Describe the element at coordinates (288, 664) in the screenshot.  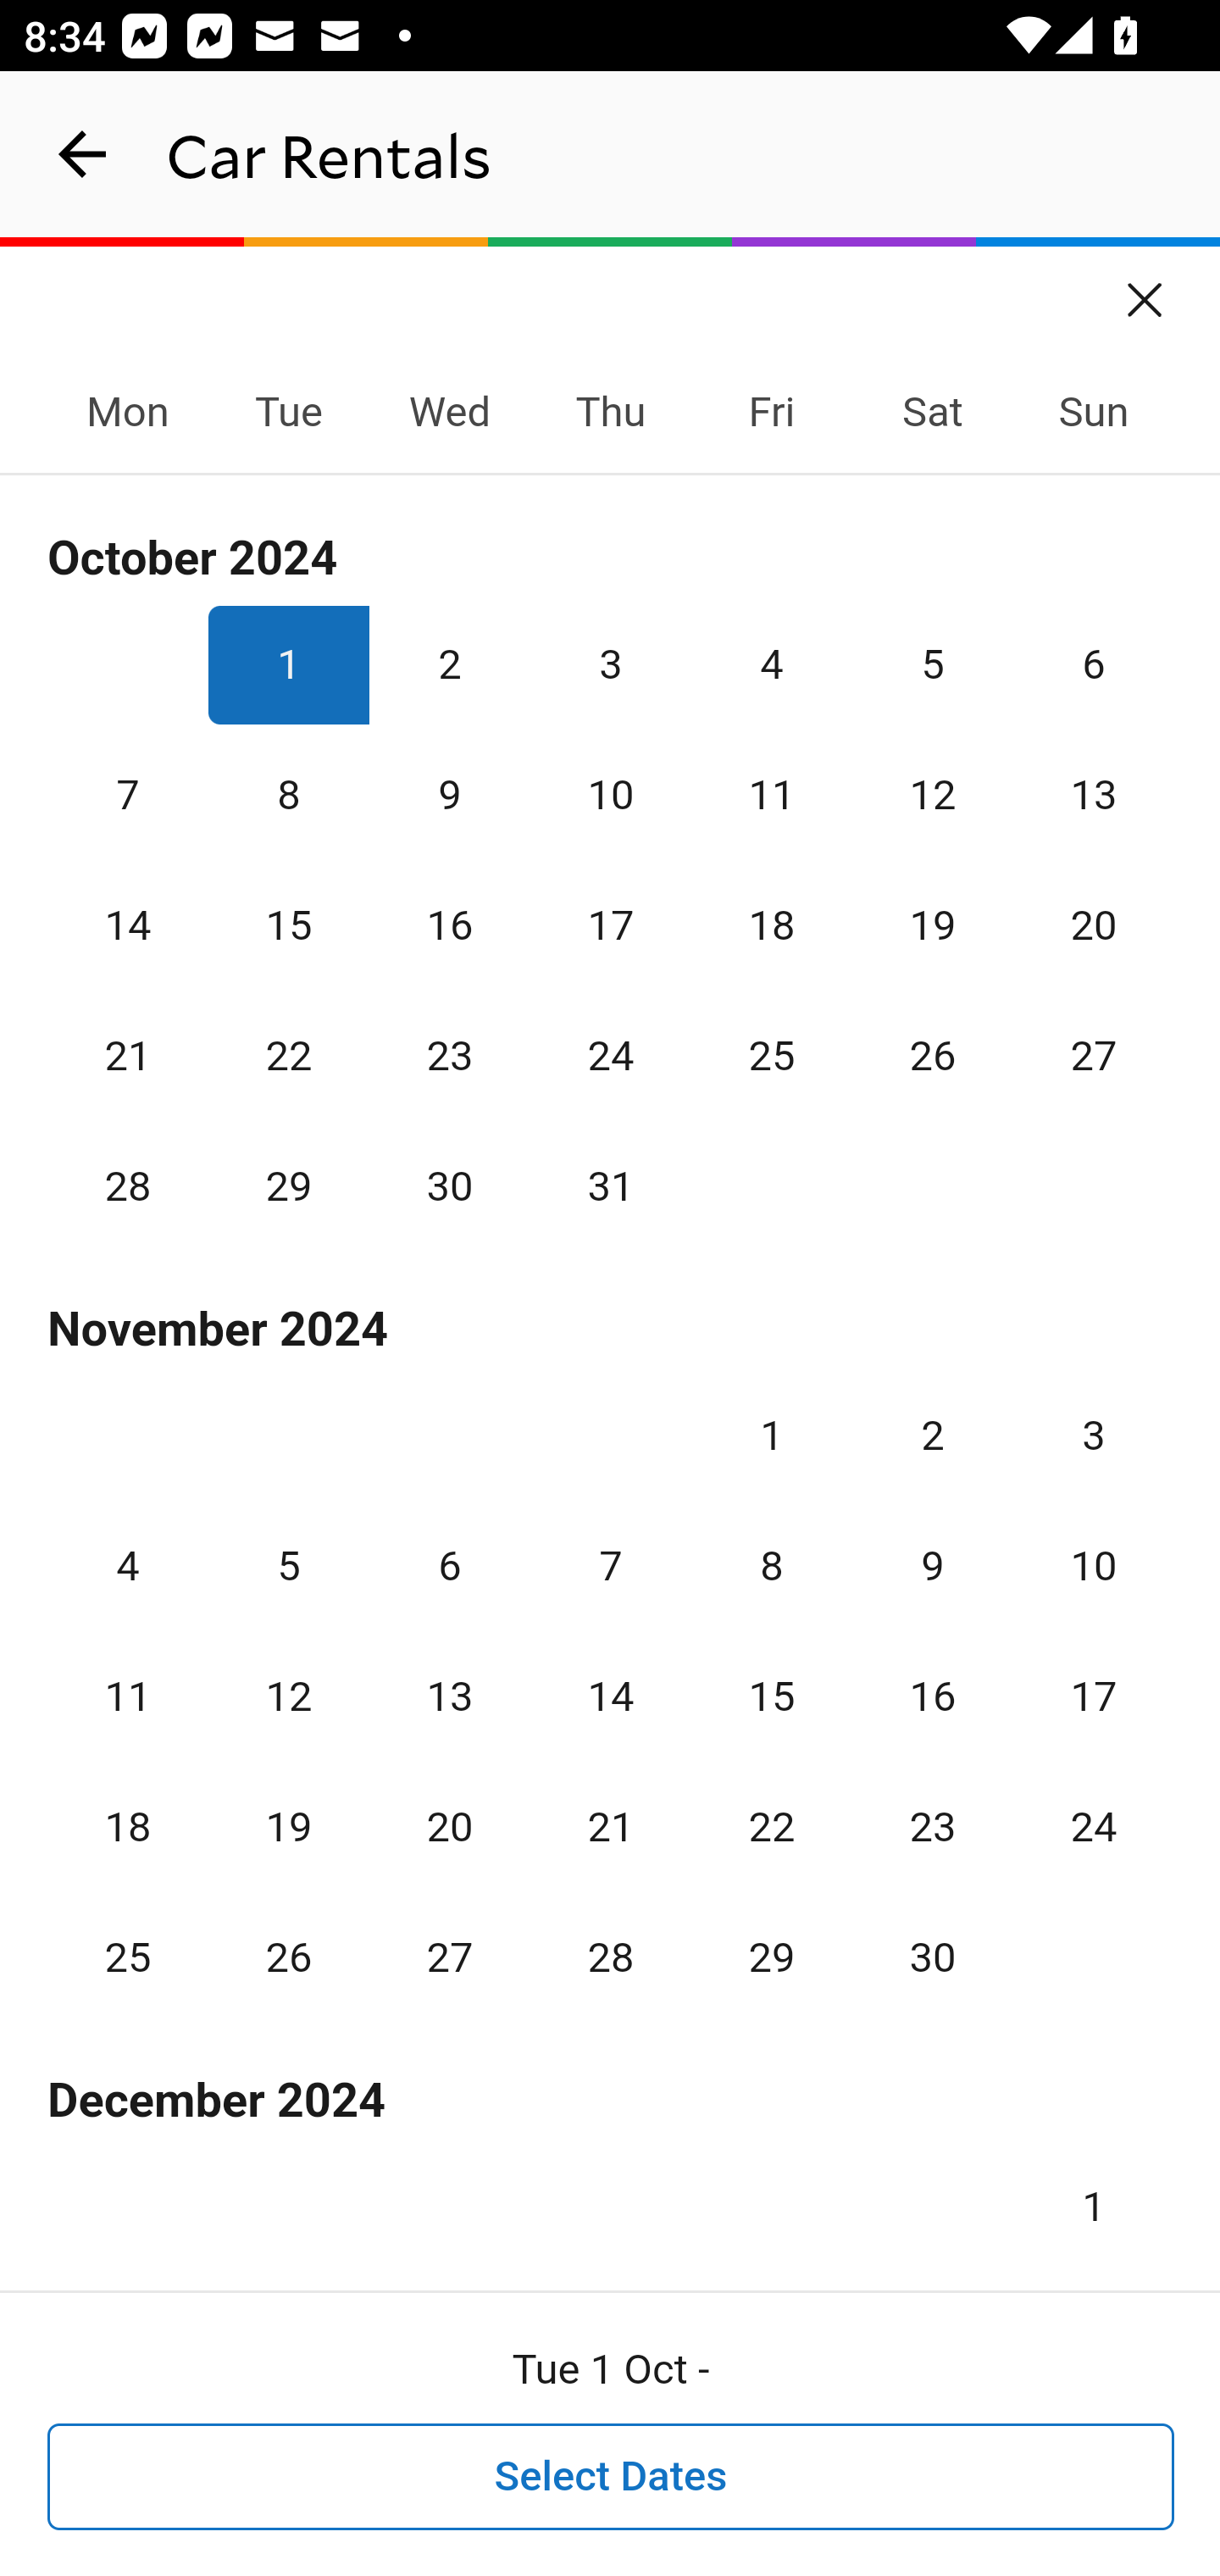
I see `1 October 2024` at that location.